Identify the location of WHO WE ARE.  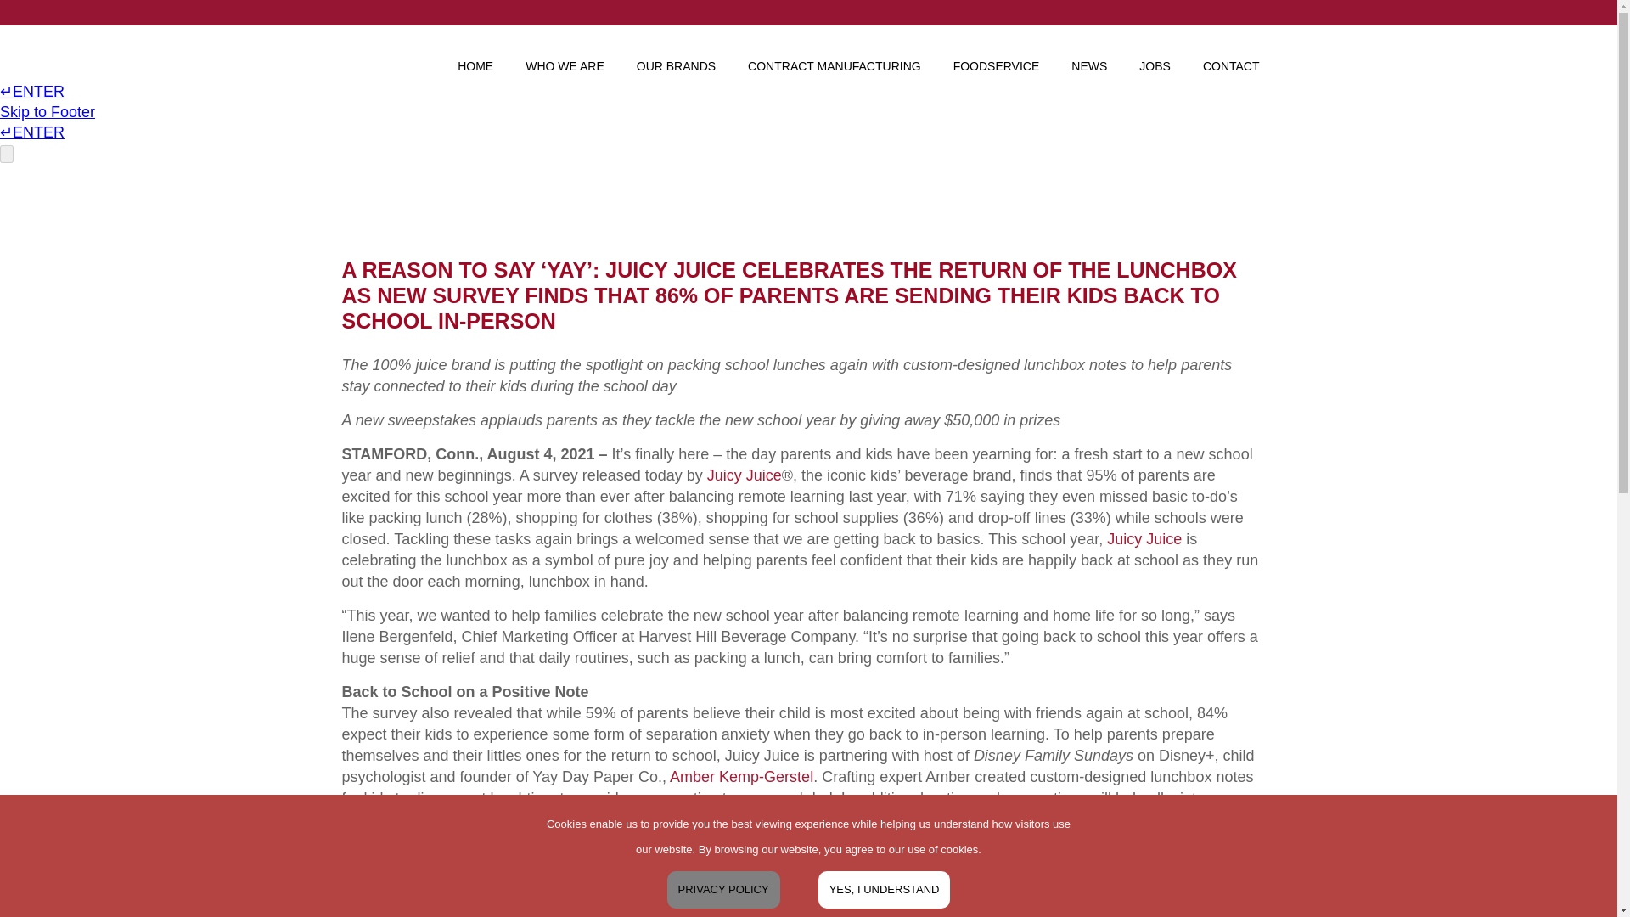
(565, 56).